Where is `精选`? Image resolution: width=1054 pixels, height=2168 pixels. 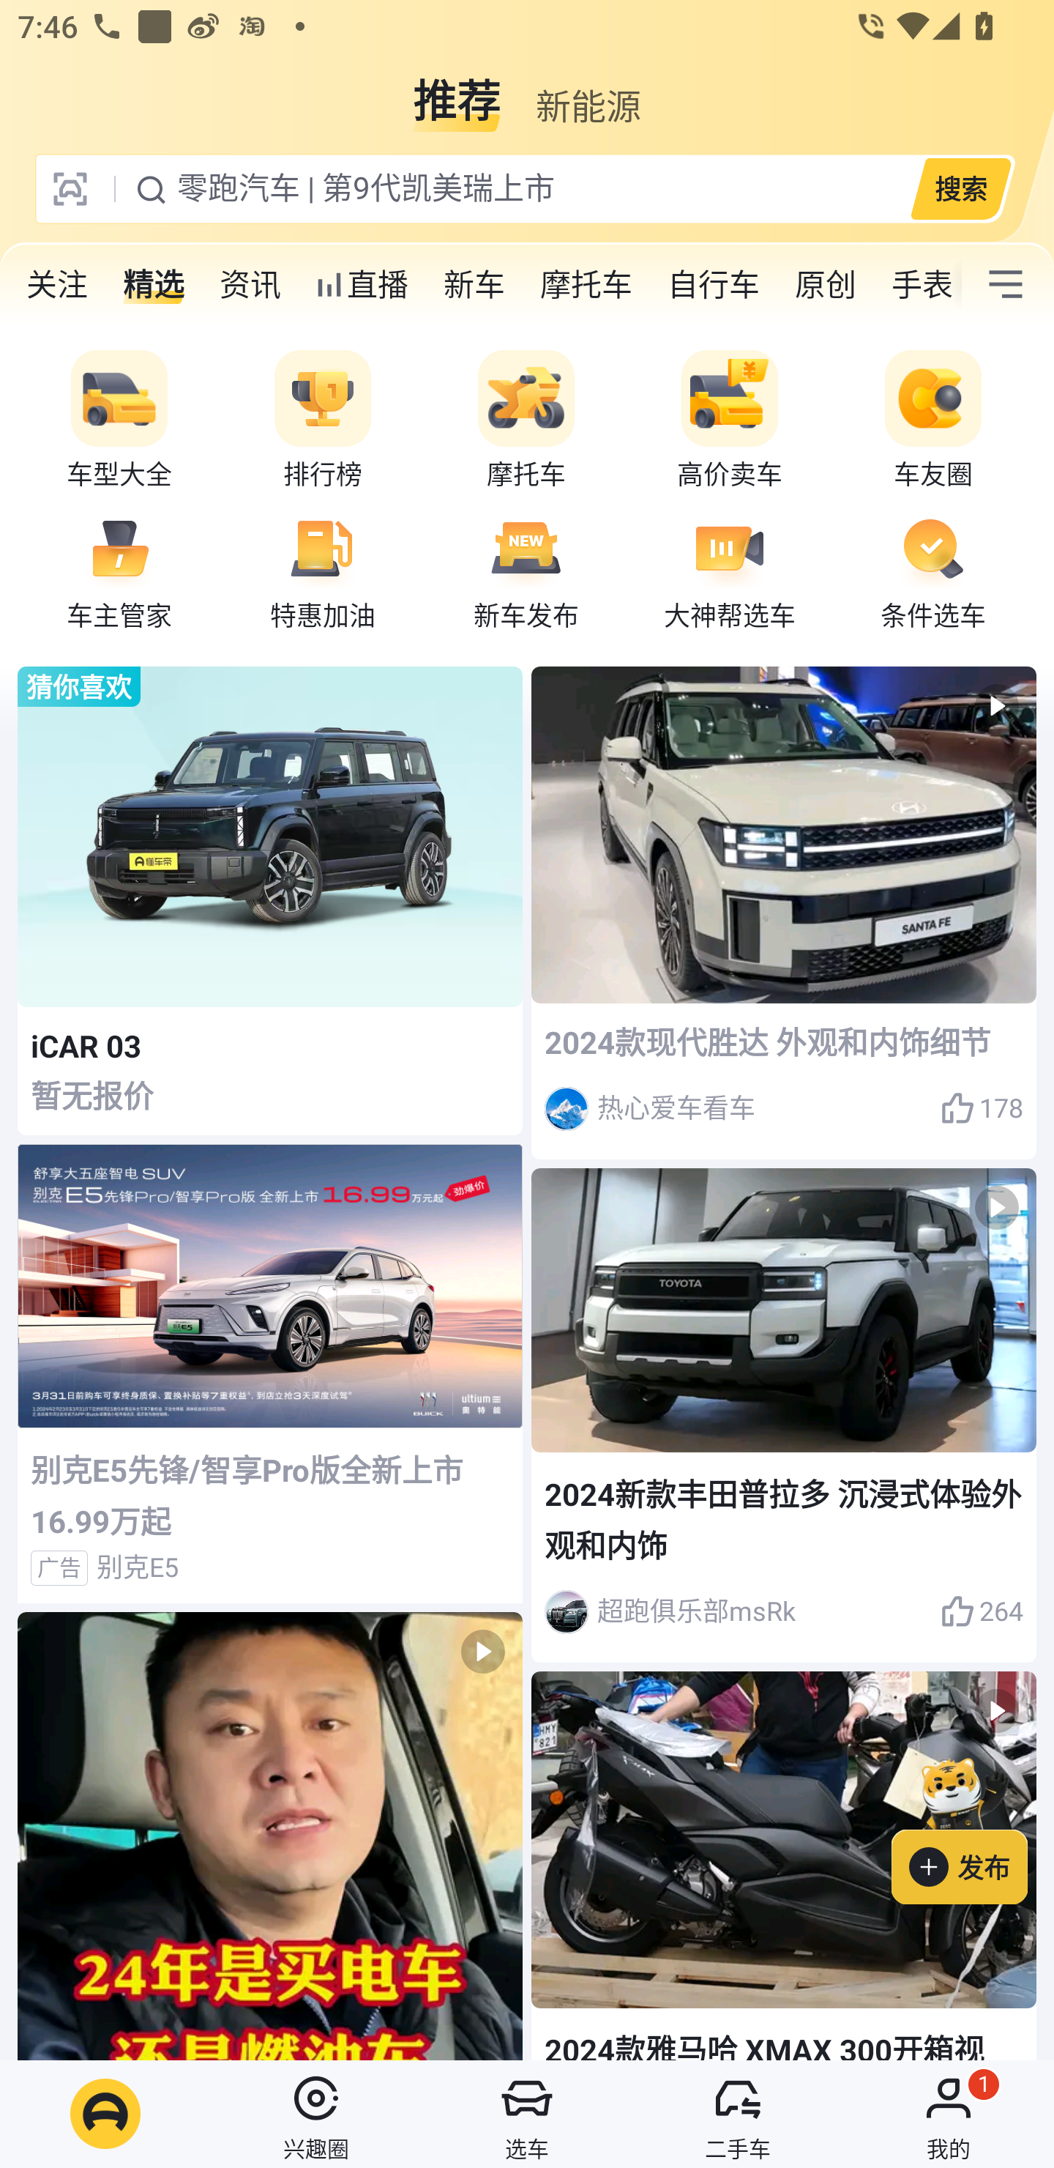
精选 is located at coordinates (154, 284).